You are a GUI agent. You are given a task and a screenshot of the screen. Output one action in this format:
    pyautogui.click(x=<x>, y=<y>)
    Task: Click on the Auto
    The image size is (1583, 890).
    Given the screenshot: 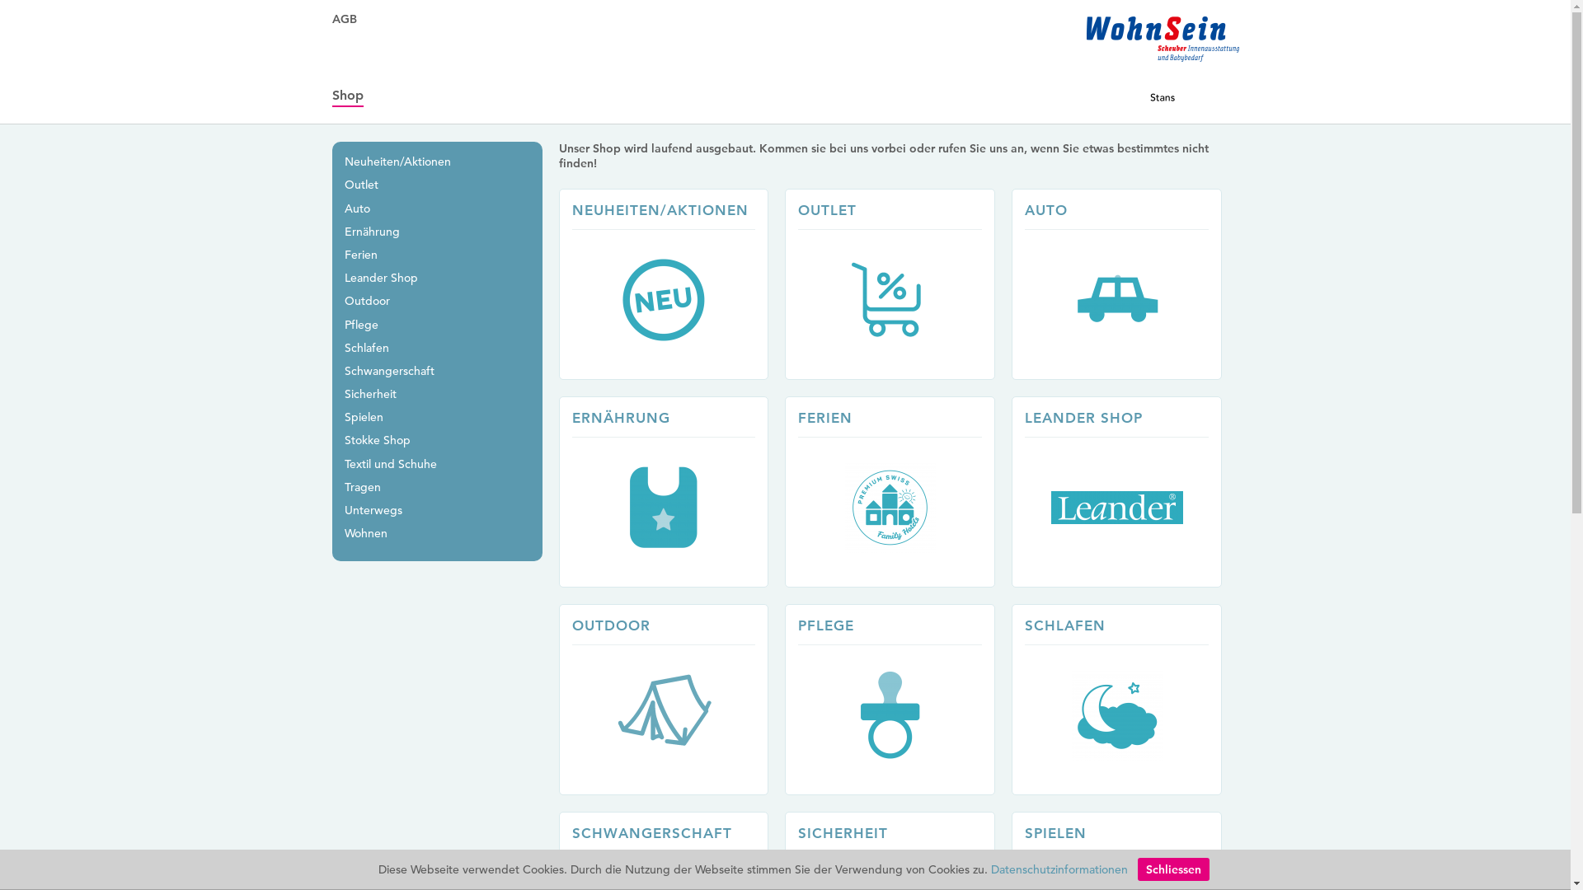 What is the action you would take?
    pyautogui.click(x=358, y=208)
    